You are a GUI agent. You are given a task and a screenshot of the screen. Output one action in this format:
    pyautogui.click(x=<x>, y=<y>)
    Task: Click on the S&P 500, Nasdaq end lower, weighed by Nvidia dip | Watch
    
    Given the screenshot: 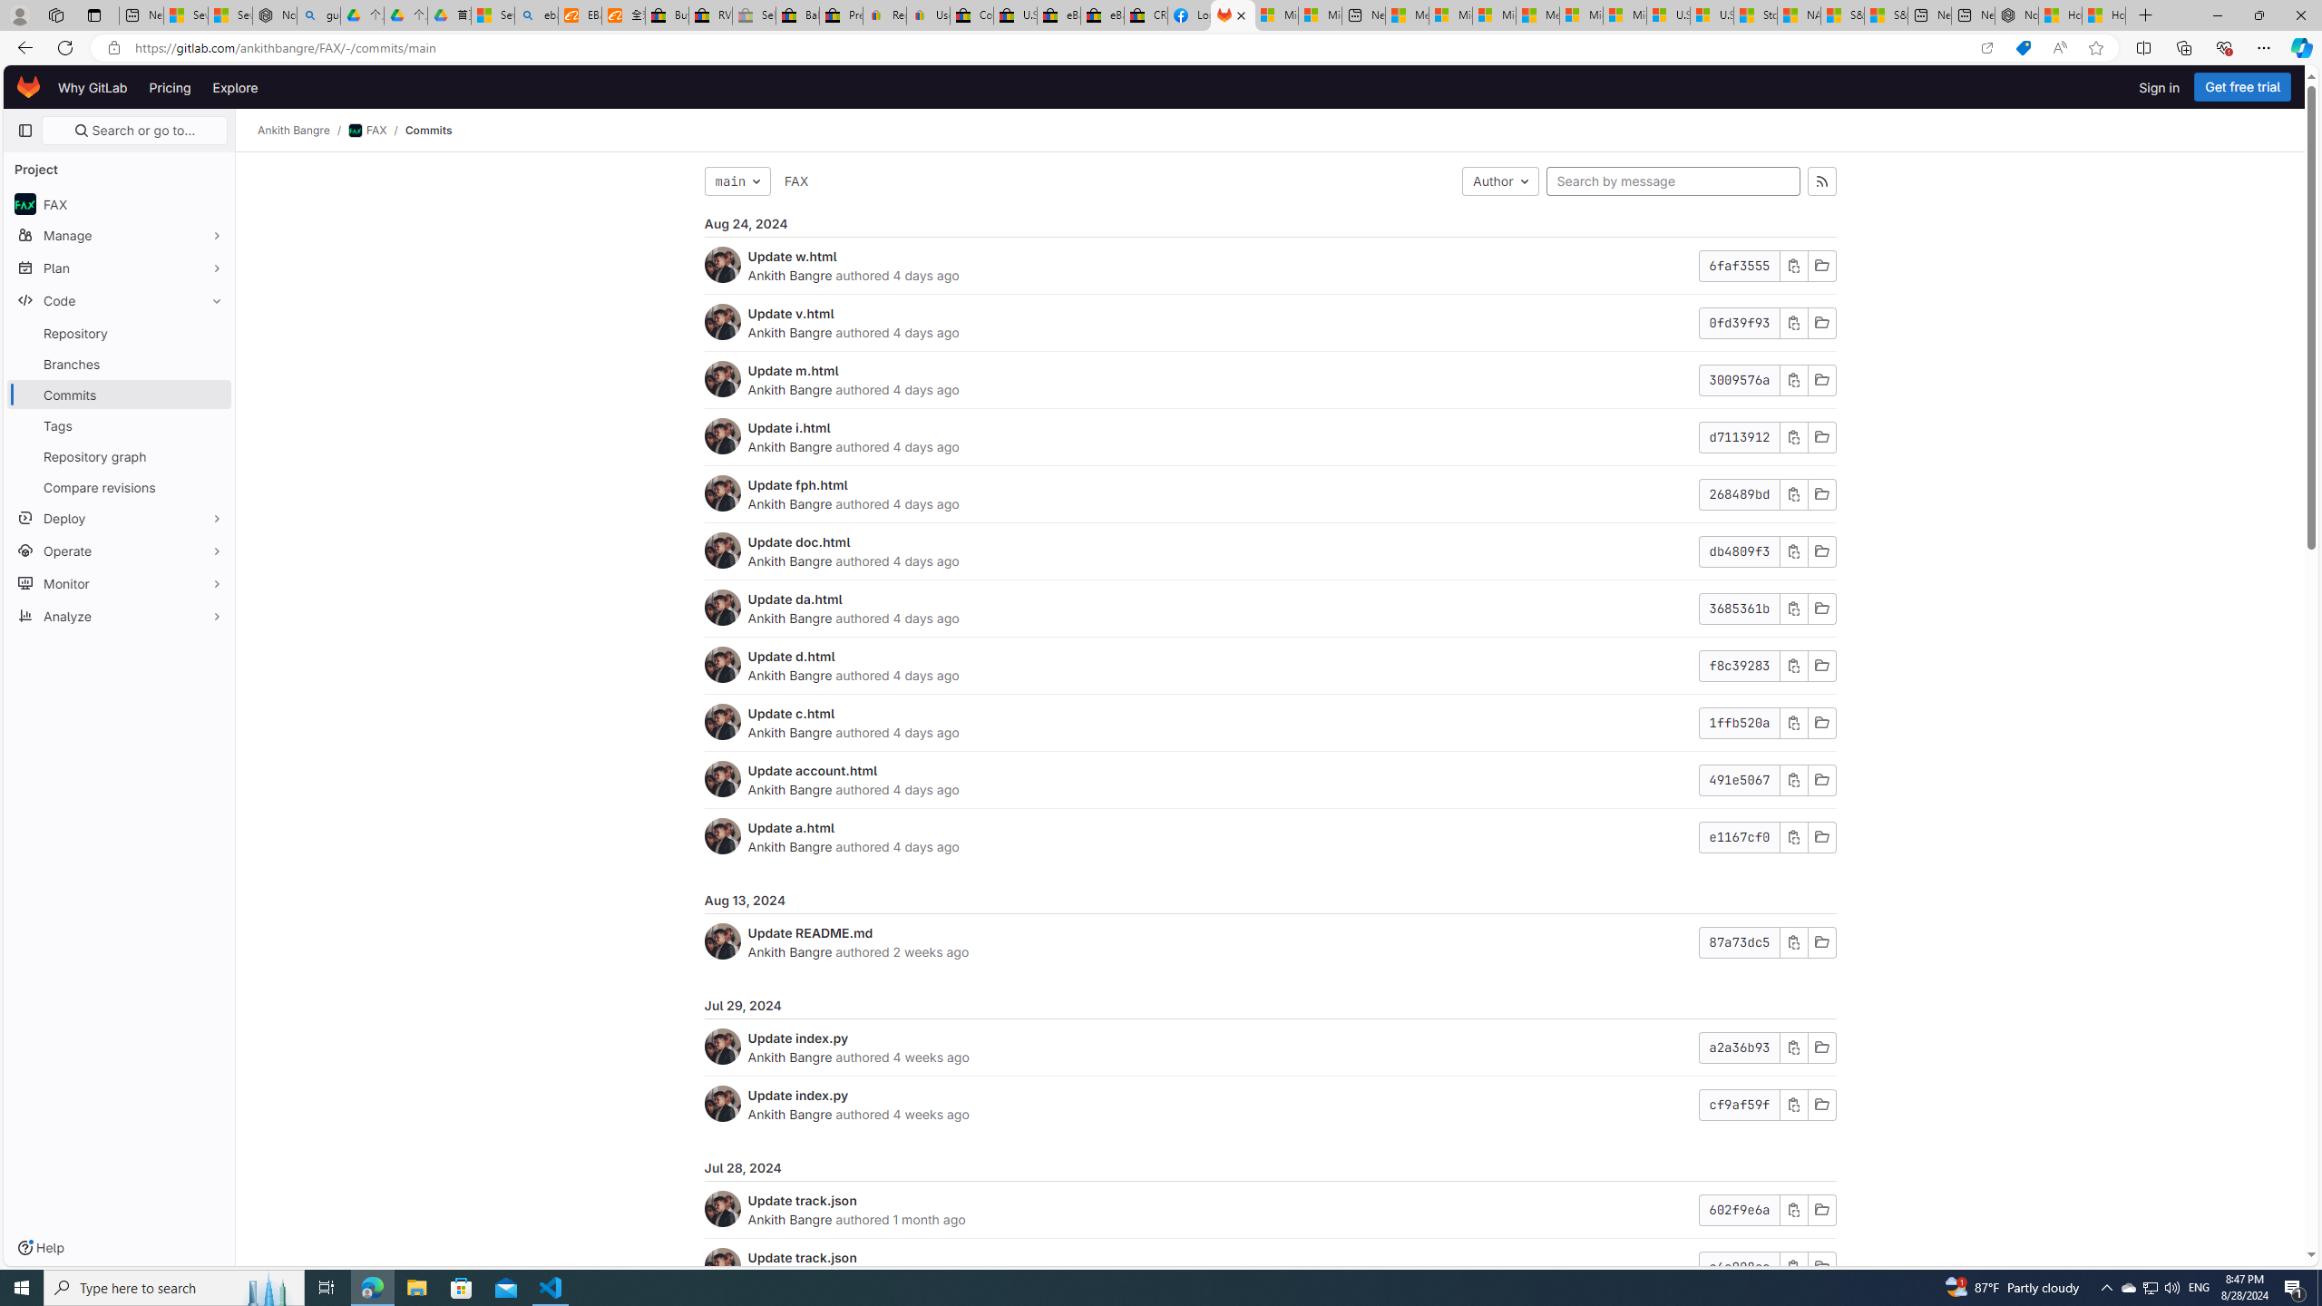 What is the action you would take?
    pyautogui.click(x=1887, y=15)
    